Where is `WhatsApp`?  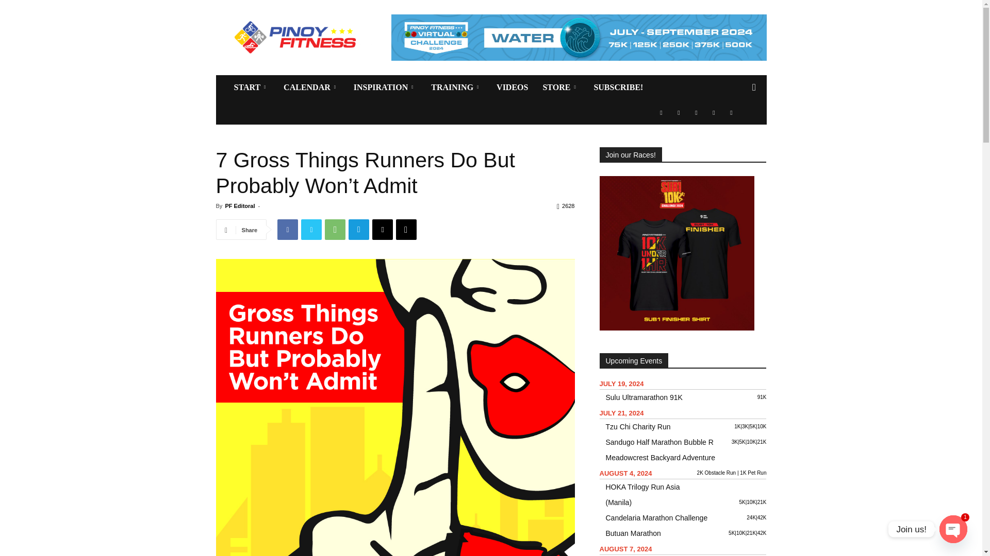 WhatsApp is located at coordinates (335, 229).